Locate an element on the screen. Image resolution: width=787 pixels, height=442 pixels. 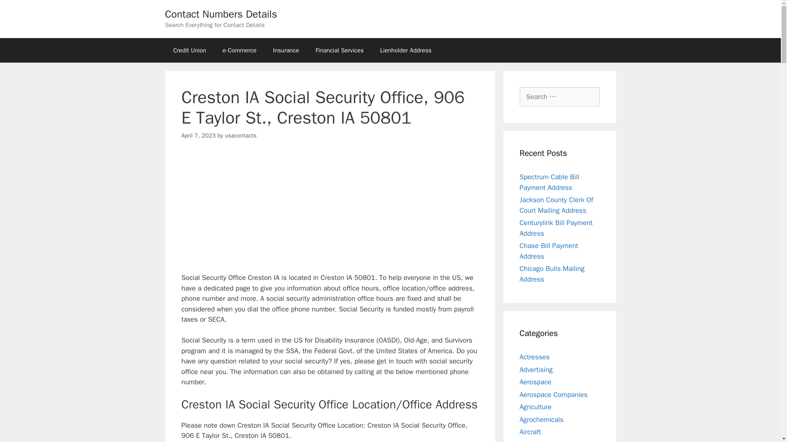
Credit Union is located at coordinates (189, 50).